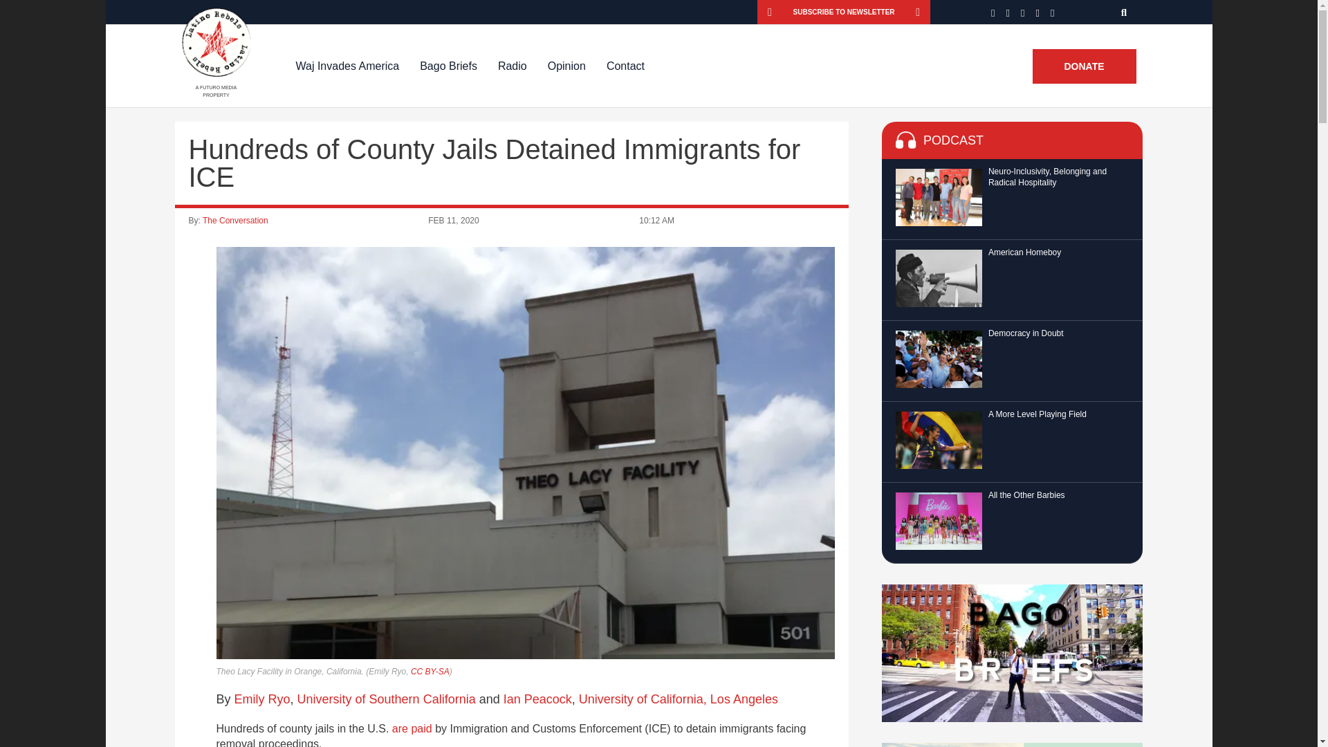 The width and height of the screenshot is (1328, 747). Describe the element at coordinates (448, 66) in the screenshot. I see `Bago Briefs` at that location.